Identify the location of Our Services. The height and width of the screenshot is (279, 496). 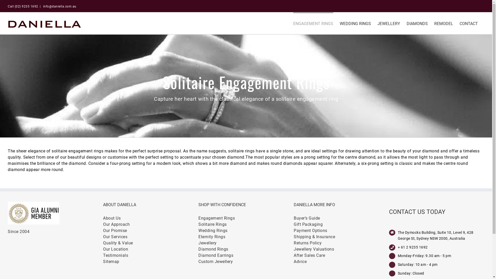
(151, 237).